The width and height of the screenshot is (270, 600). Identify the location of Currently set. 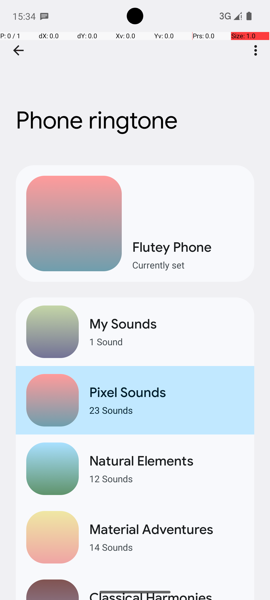
(188, 265).